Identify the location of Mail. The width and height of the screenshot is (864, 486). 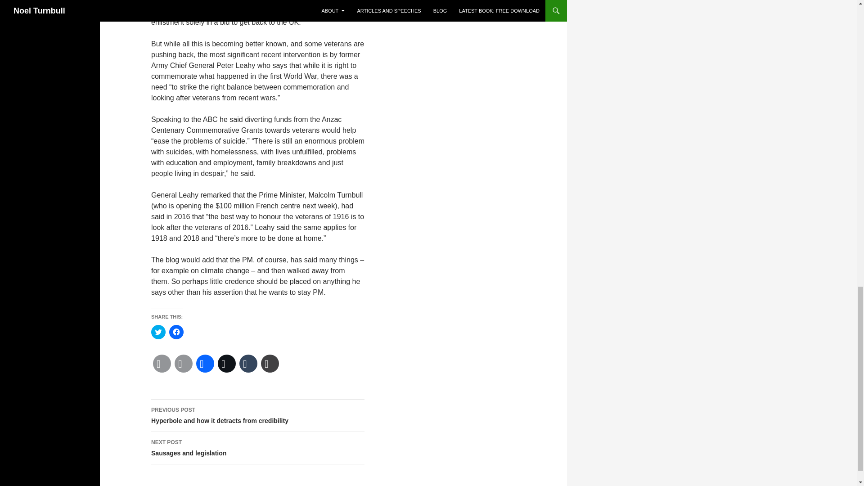
(184, 364).